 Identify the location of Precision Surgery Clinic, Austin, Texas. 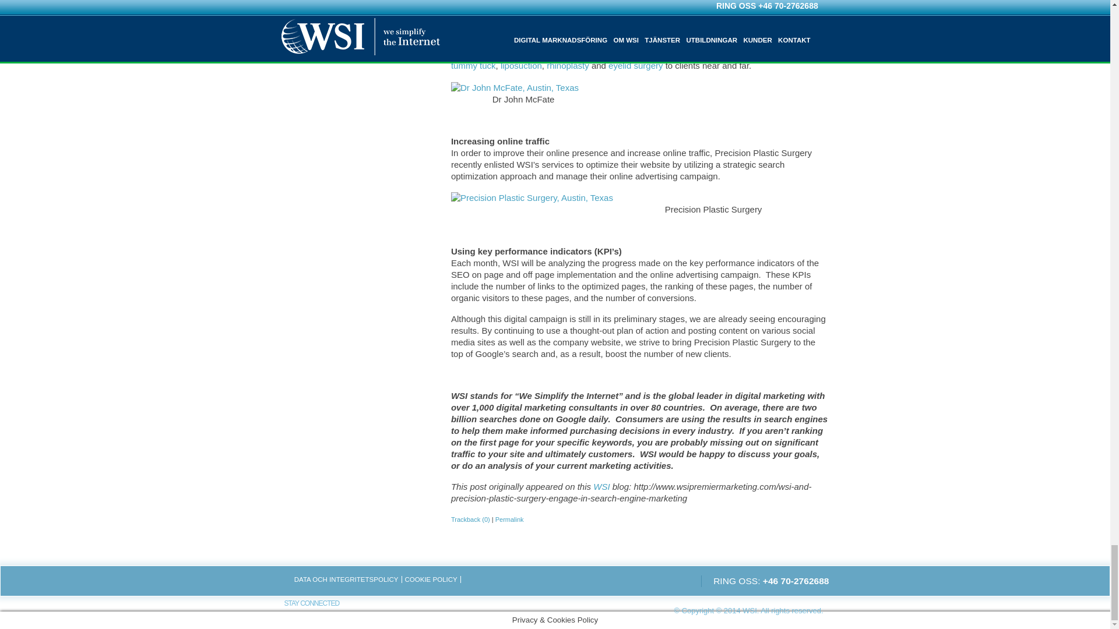
(532, 197).